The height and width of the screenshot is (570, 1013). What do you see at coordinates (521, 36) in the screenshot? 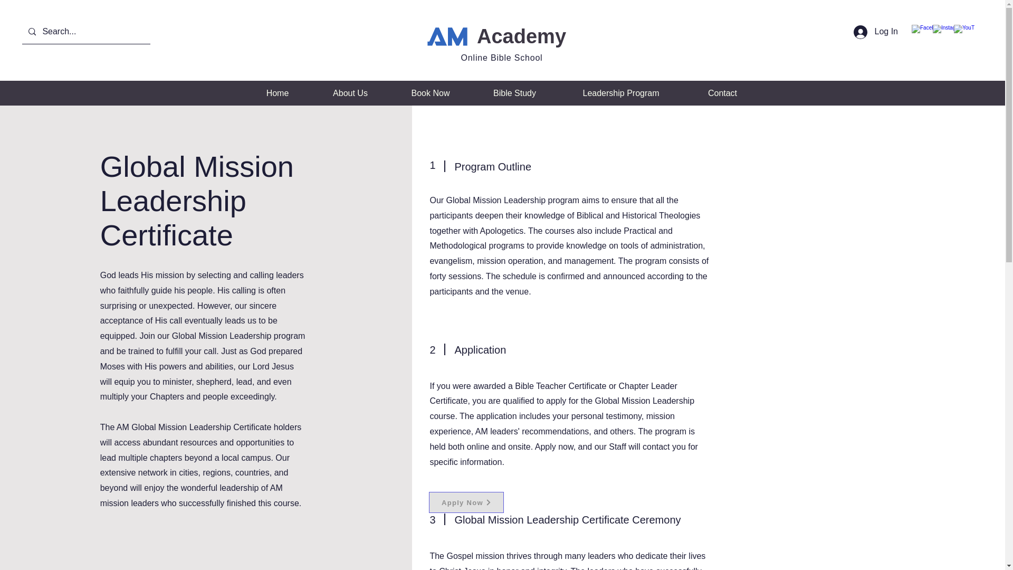
I see `Academy` at bounding box center [521, 36].